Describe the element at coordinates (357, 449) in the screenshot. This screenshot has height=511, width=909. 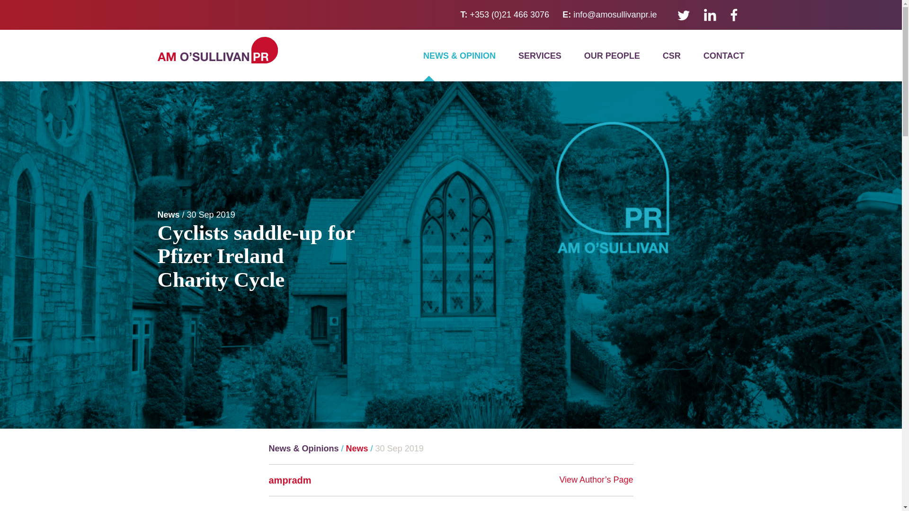
I see `News` at that location.